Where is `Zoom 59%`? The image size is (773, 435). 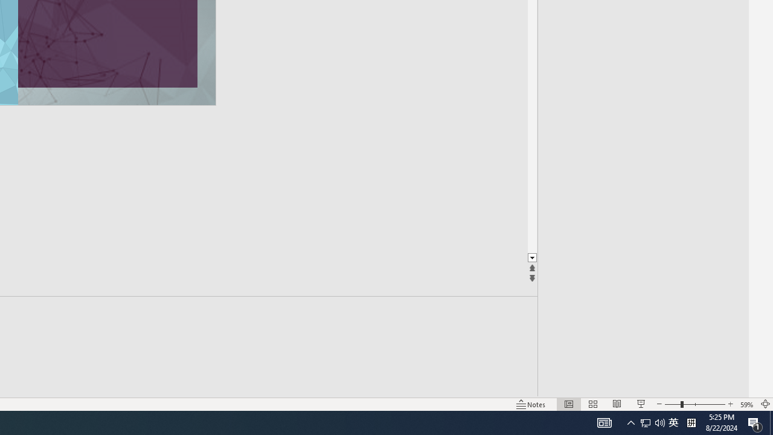 Zoom 59% is located at coordinates (746, 404).